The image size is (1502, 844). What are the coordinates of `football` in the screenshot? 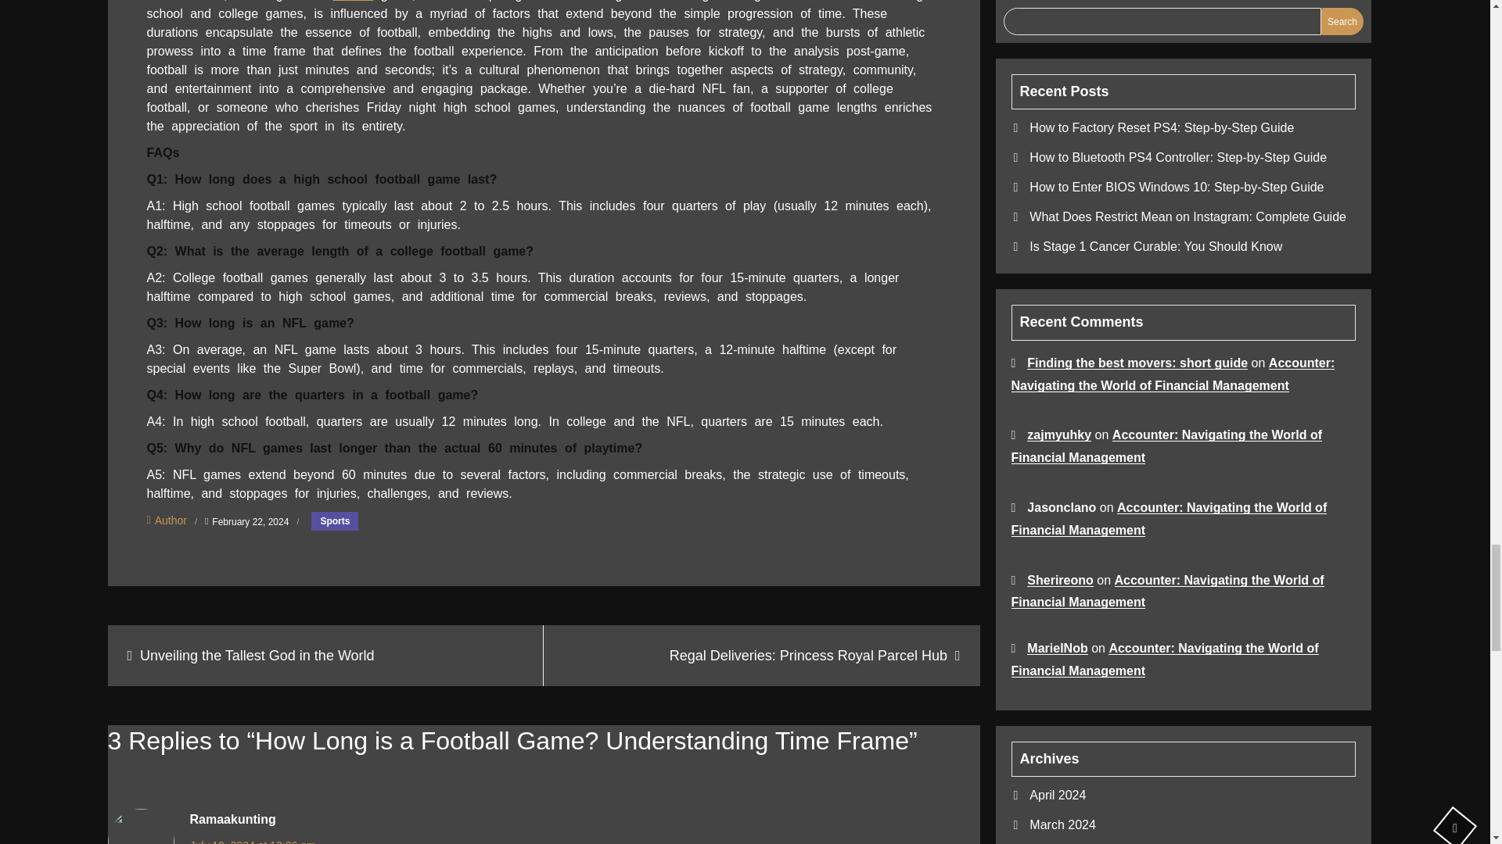 It's located at (354, 1).